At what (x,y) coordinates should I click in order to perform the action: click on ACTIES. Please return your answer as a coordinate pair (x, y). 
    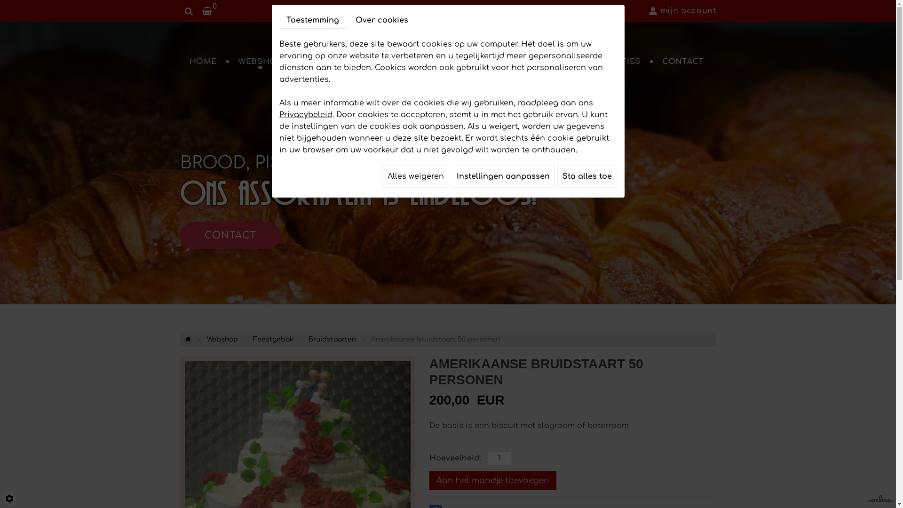
    Looking at the image, I should click on (626, 62).